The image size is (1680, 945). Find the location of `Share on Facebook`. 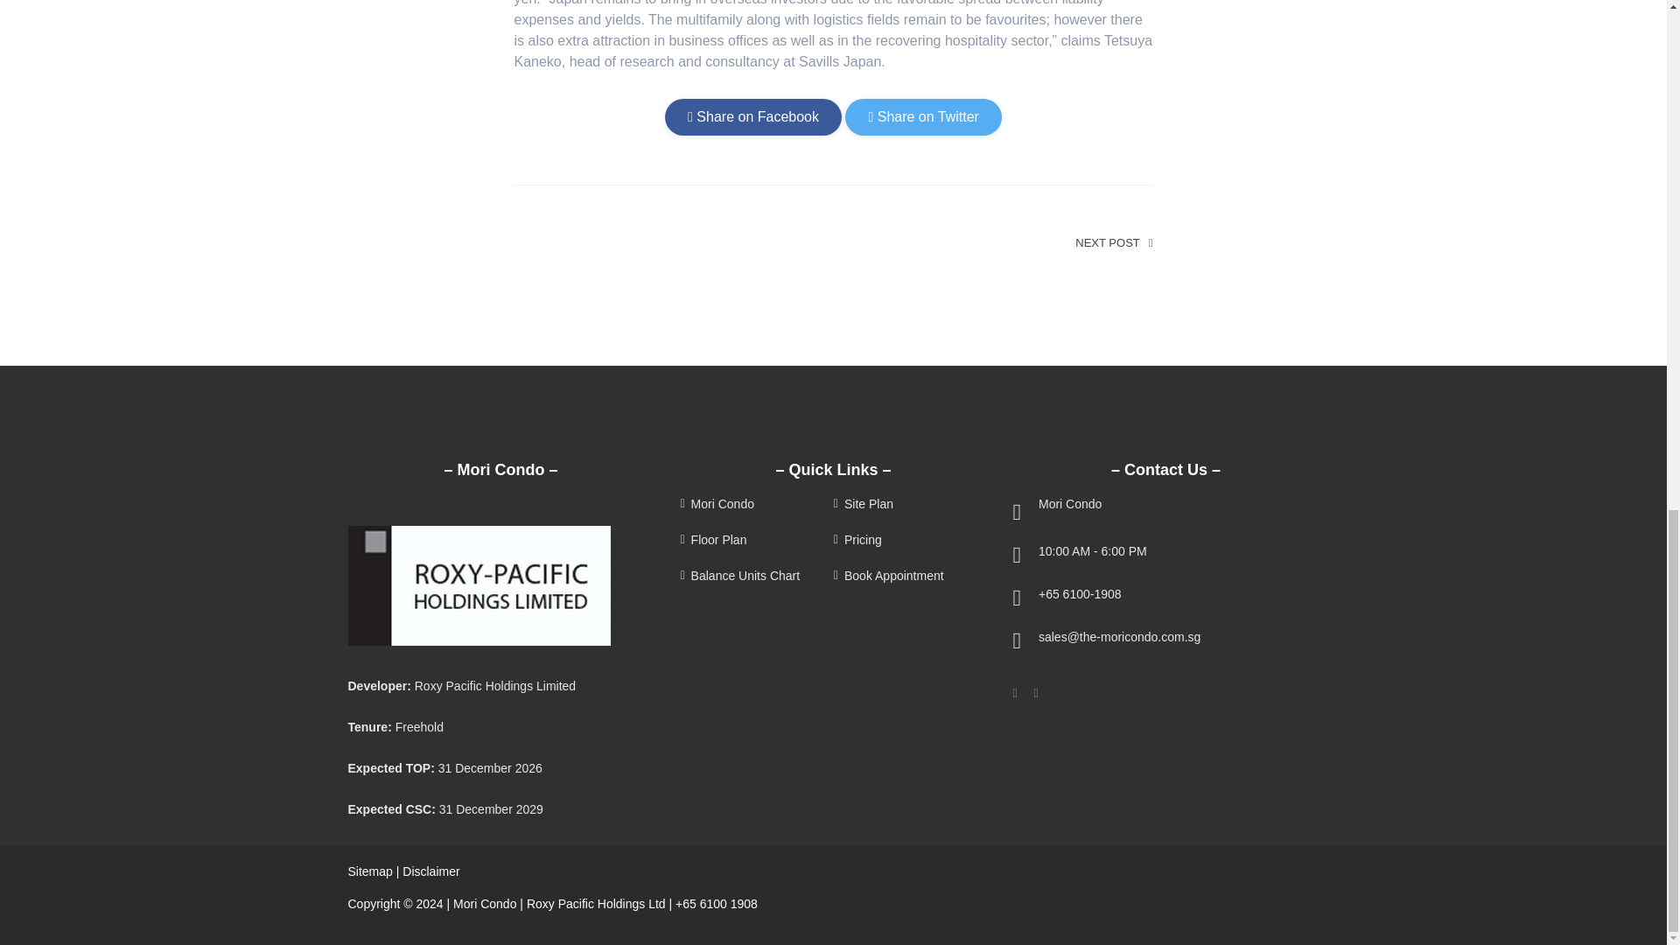

Share on Facebook is located at coordinates (752, 117).